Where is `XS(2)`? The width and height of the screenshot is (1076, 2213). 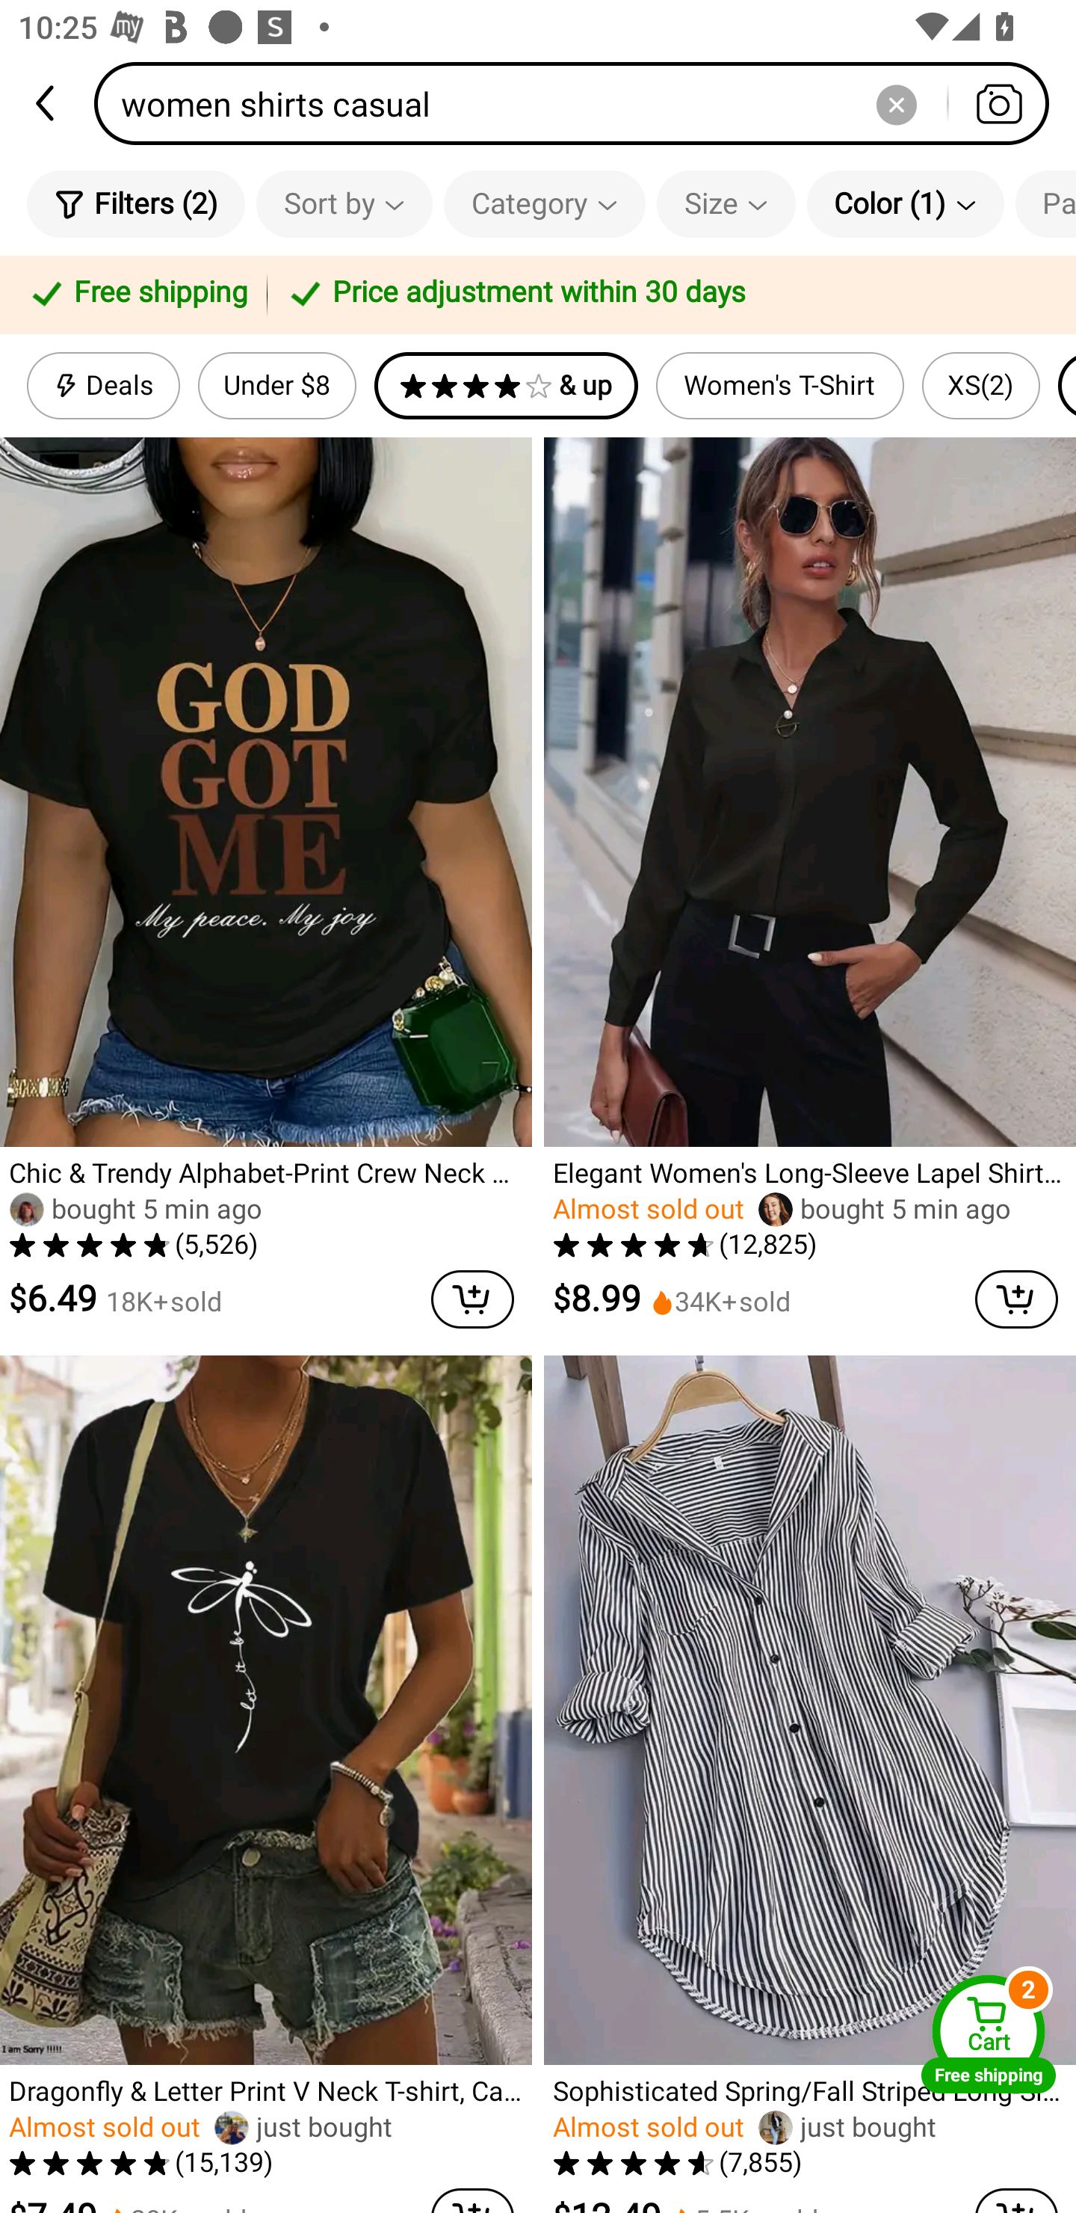 XS(2) is located at coordinates (981, 386).